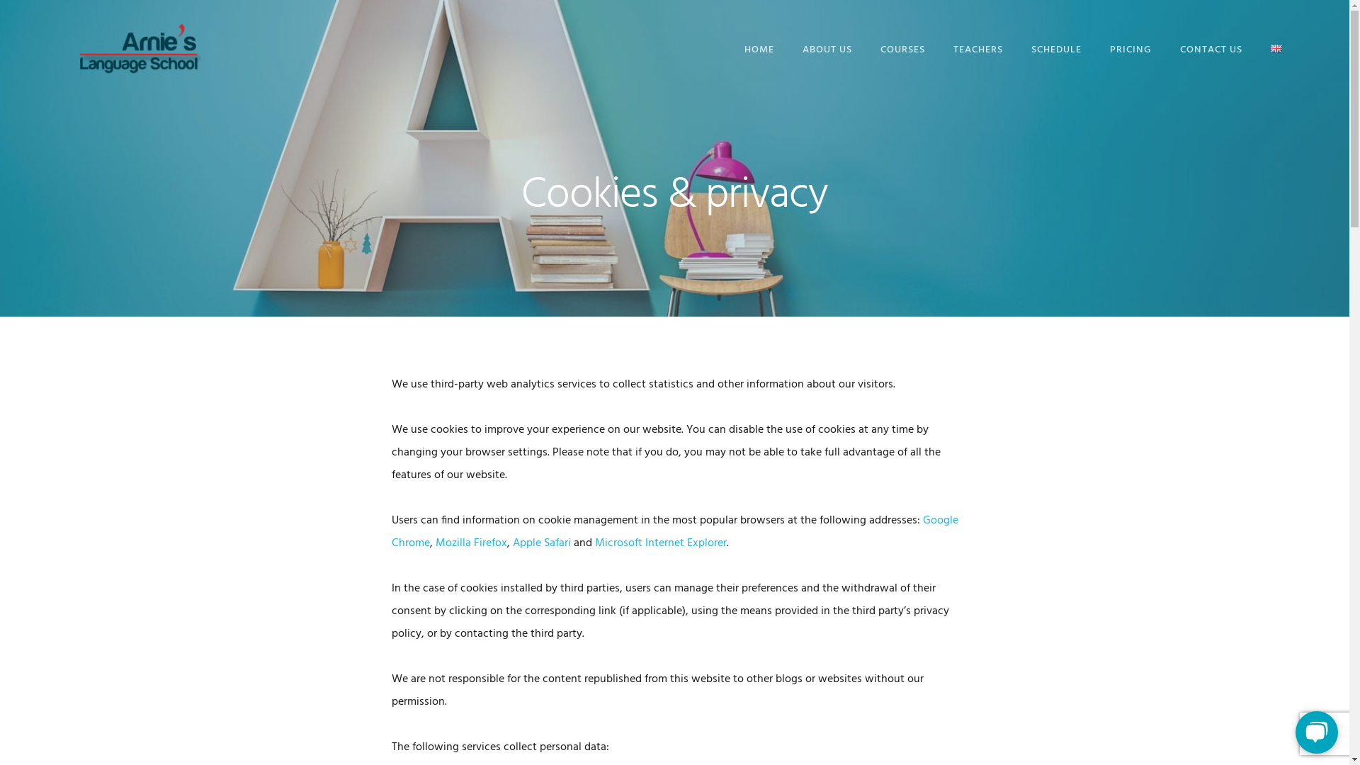 Image resolution: width=1360 pixels, height=765 pixels. Describe the element at coordinates (138, 48) in the screenshot. I see `Arnie's Language School` at that location.